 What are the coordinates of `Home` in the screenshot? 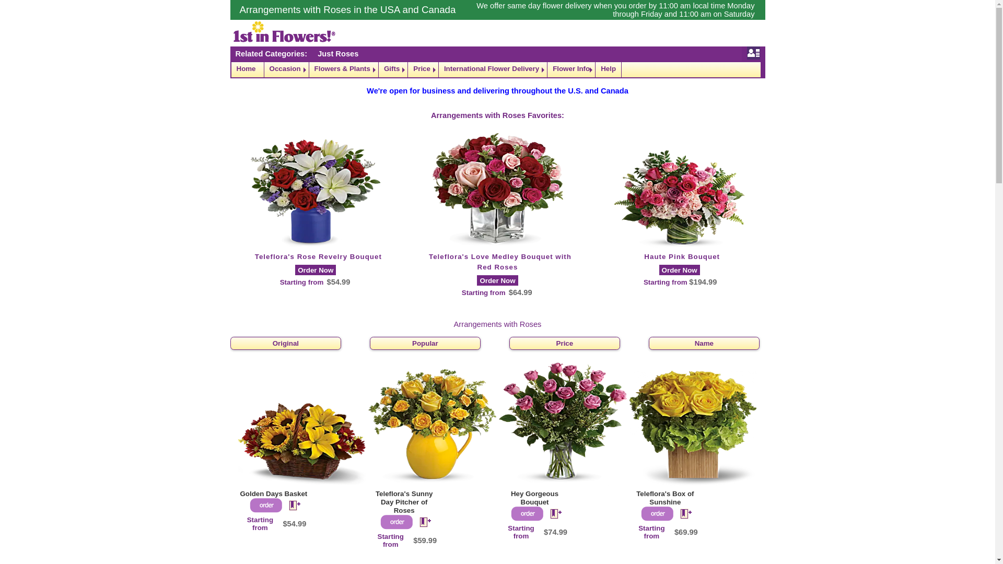 It's located at (247, 70).